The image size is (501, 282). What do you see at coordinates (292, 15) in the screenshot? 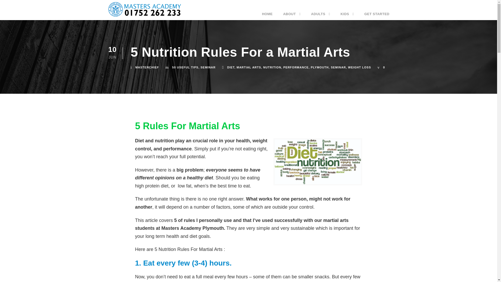
I see `ABOUT` at bounding box center [292, 15].